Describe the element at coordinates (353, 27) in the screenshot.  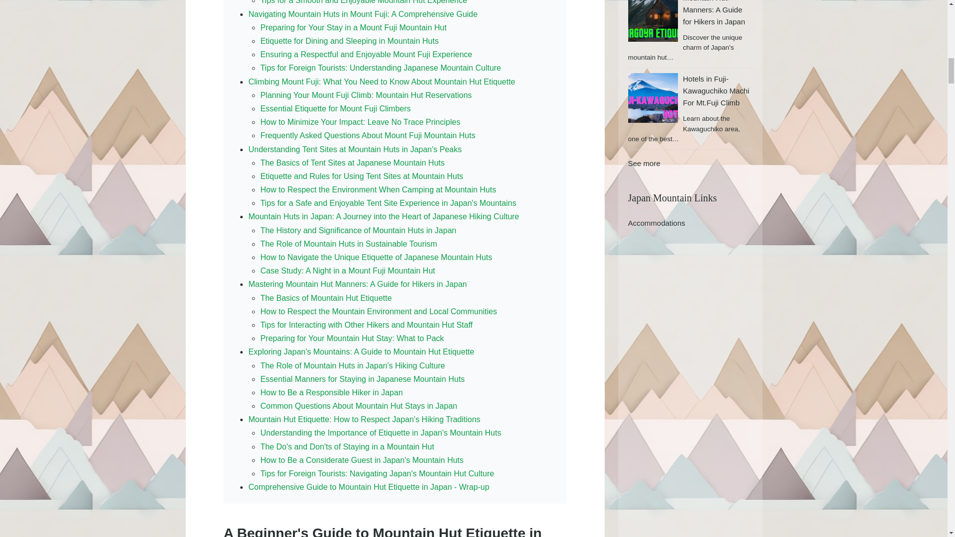
I see `Preparing for Your Stay in a Mount Fuji Mountain Hut` at that location.